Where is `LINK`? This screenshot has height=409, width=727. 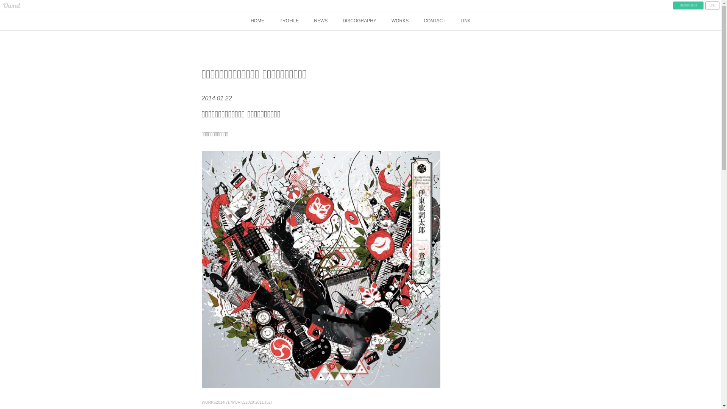 LINK is located at coordinates (466, 21).